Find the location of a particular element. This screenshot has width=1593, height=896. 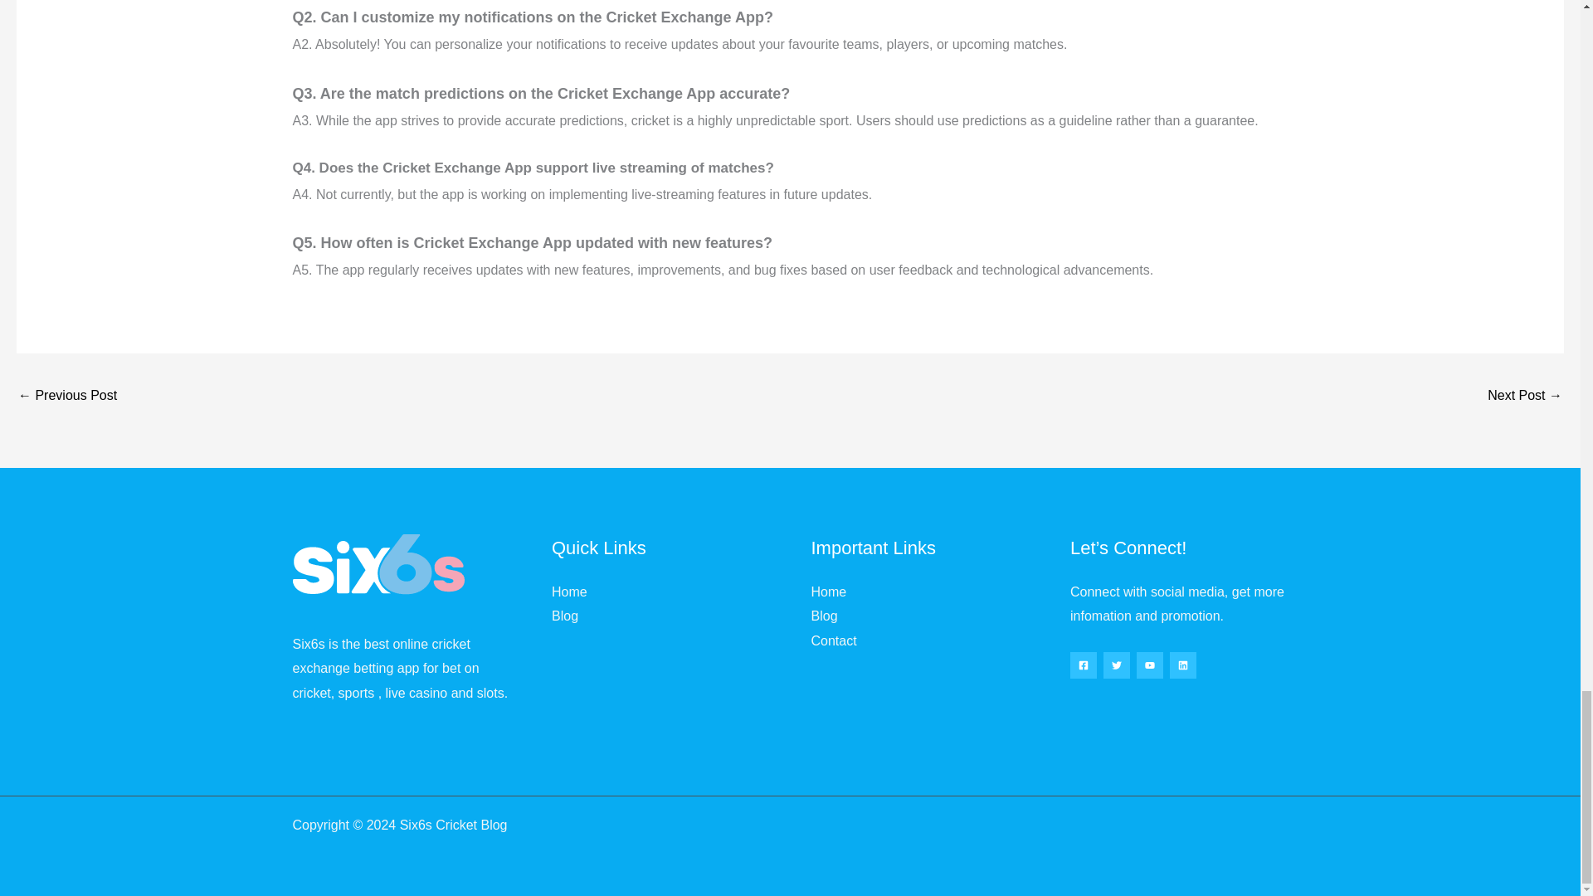

Blog is located at coordinates (564, 616).